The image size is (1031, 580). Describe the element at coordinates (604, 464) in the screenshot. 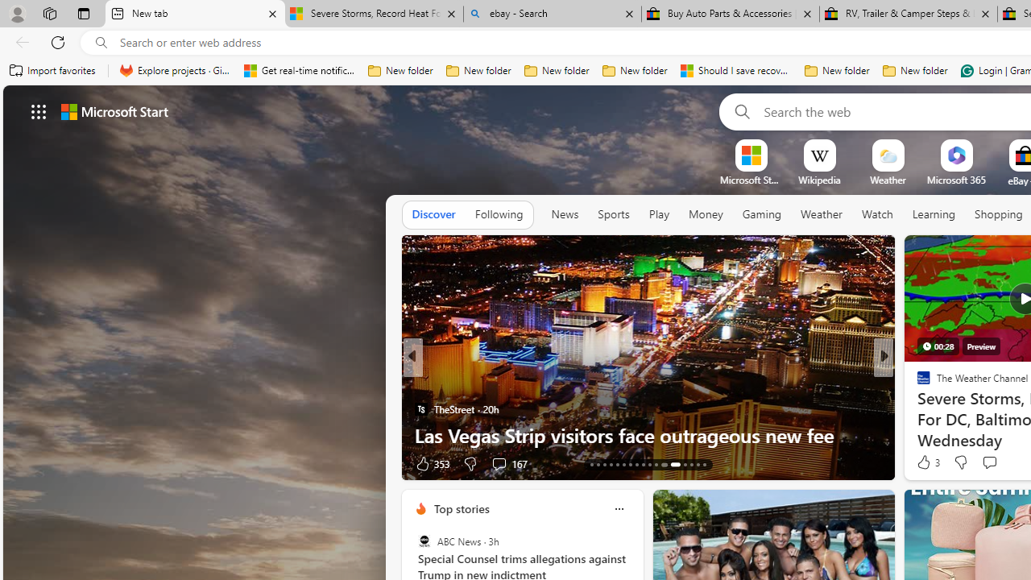

I see `AutomationID: tab-15` at that location.